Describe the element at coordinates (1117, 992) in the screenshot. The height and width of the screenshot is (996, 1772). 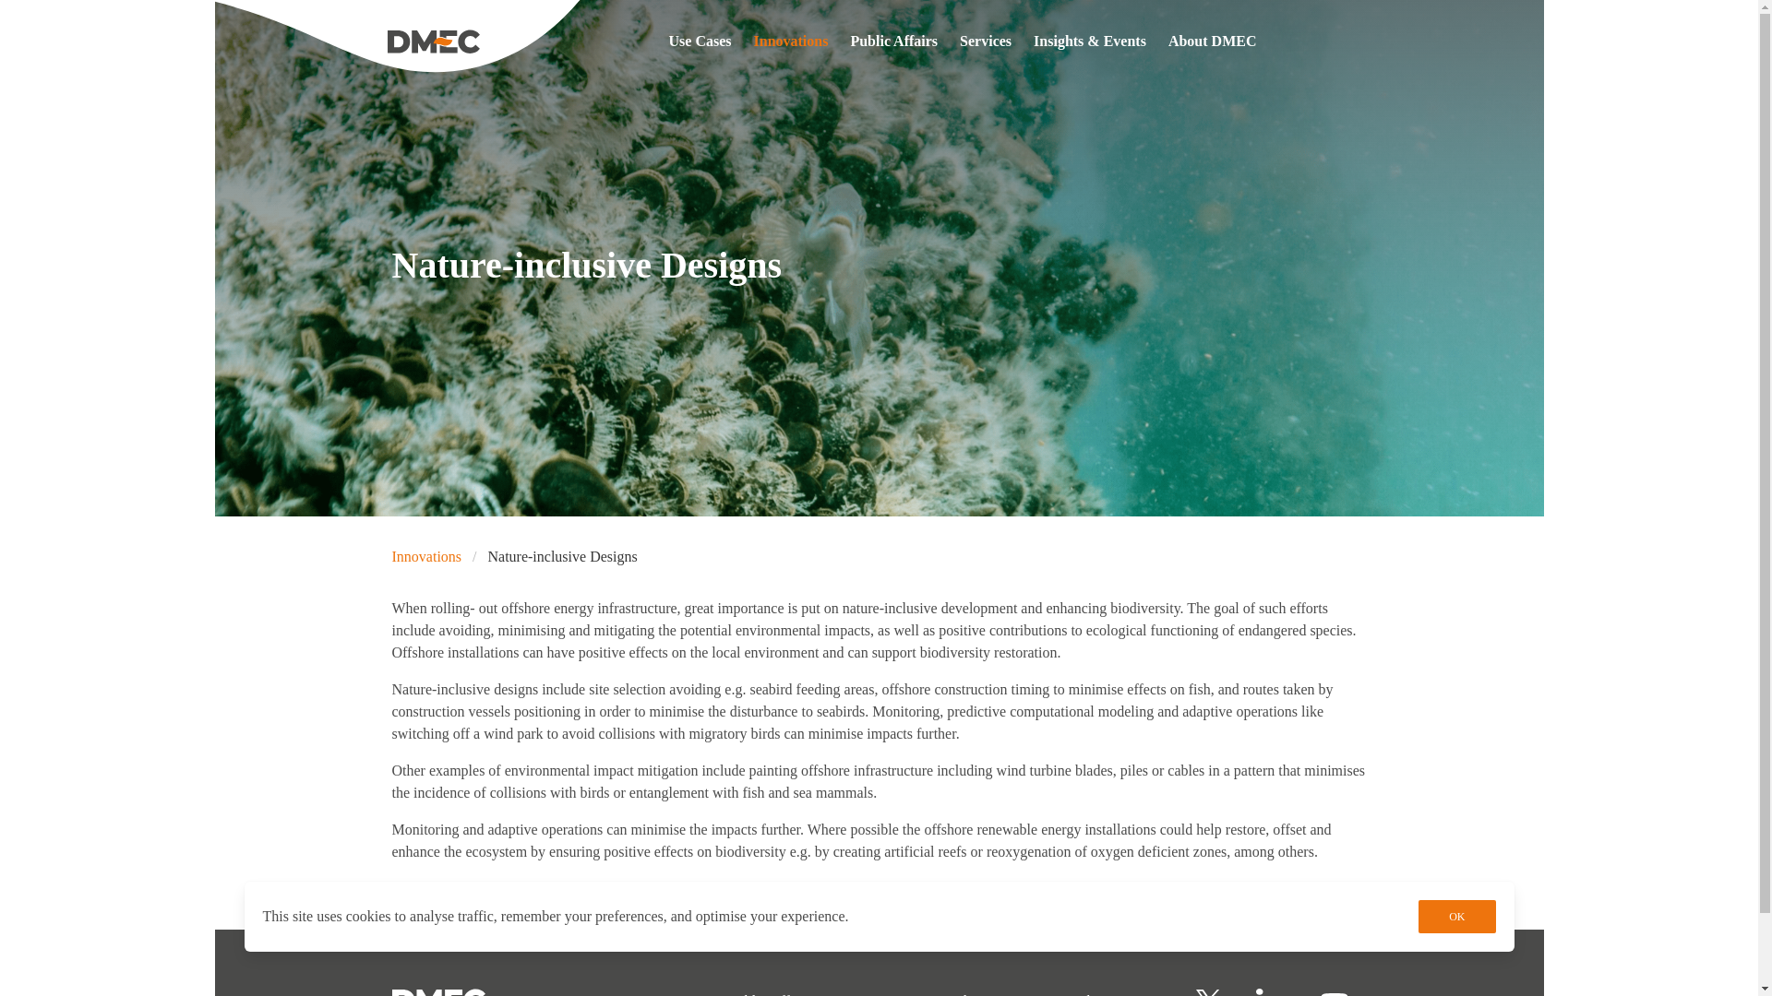
I see `About DMEC` at that location.